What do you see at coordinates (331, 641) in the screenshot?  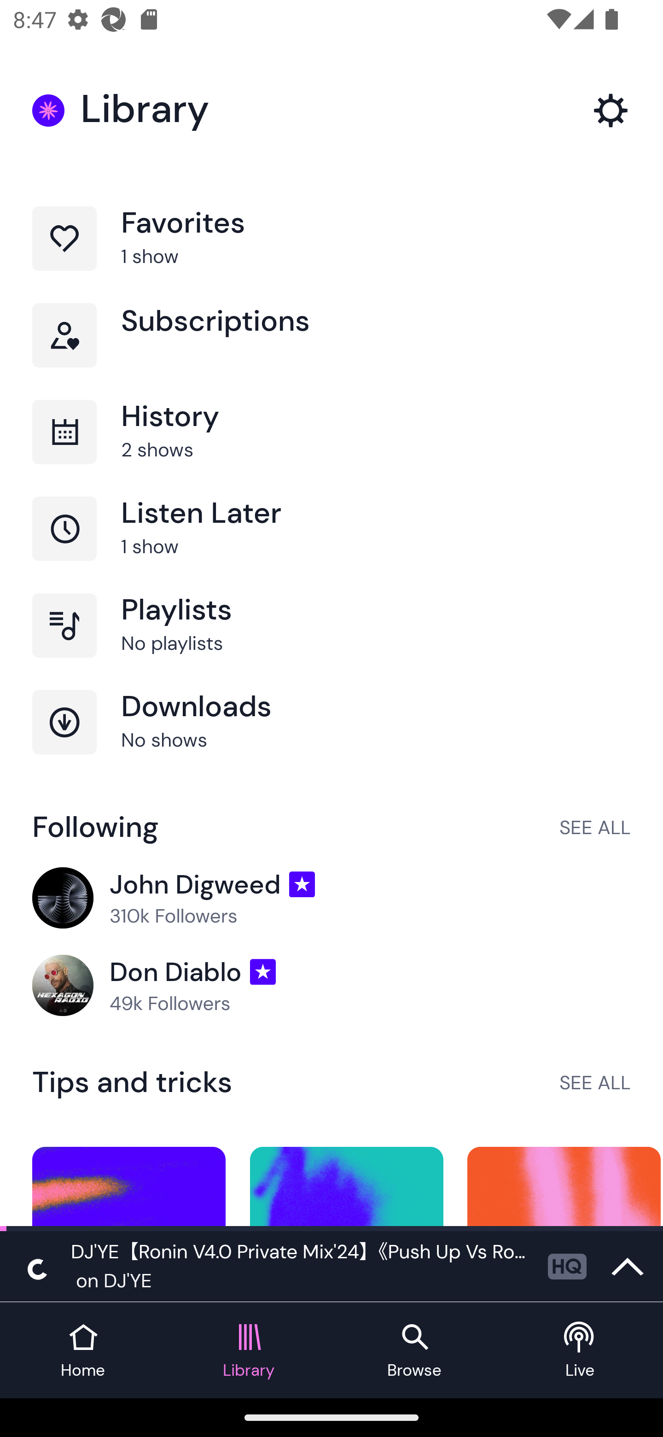 I see `Playlists, No playlists Playlists No playlists` at bounding box center [331, 641].